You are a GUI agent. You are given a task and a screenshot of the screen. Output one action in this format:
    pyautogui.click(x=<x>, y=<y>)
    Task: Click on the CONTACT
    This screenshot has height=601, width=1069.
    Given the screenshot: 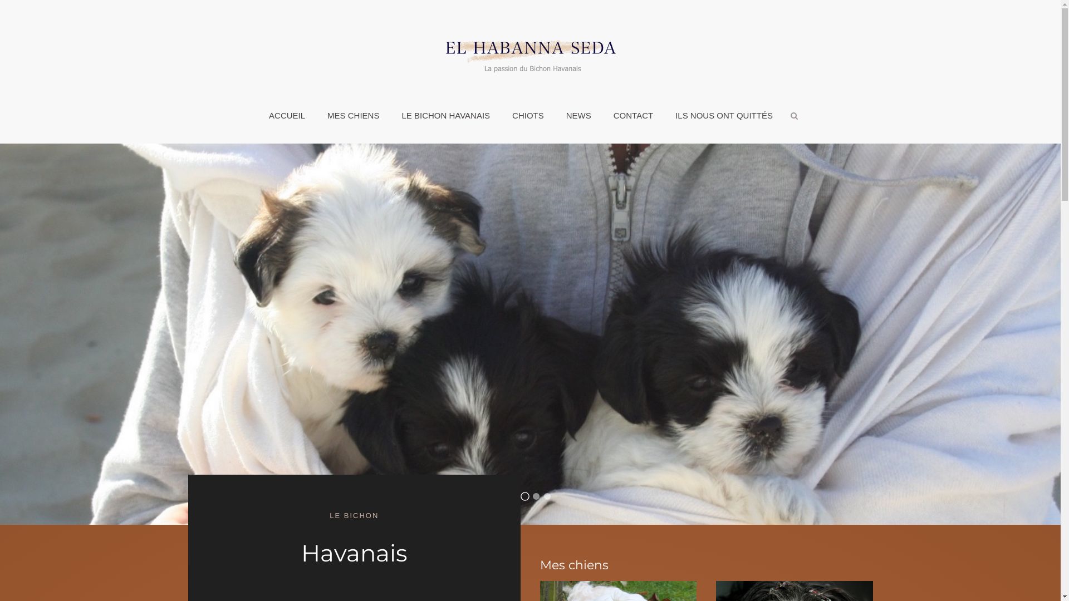 What is the action you would take?
    pyautogui.click(x=634, y=116)
    